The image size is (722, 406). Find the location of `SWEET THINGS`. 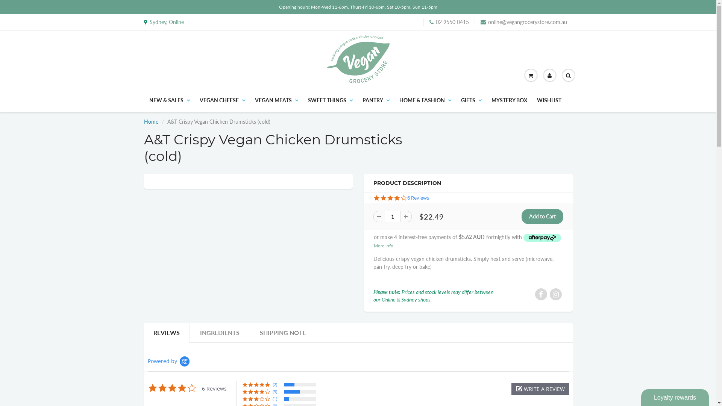

SWEET THINGS is located at coordinates (330, 100).